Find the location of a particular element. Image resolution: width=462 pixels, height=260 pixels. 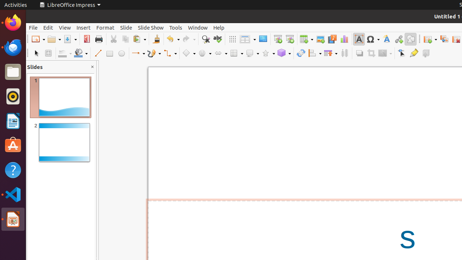

Rotate is located at coordinates (301, 53).